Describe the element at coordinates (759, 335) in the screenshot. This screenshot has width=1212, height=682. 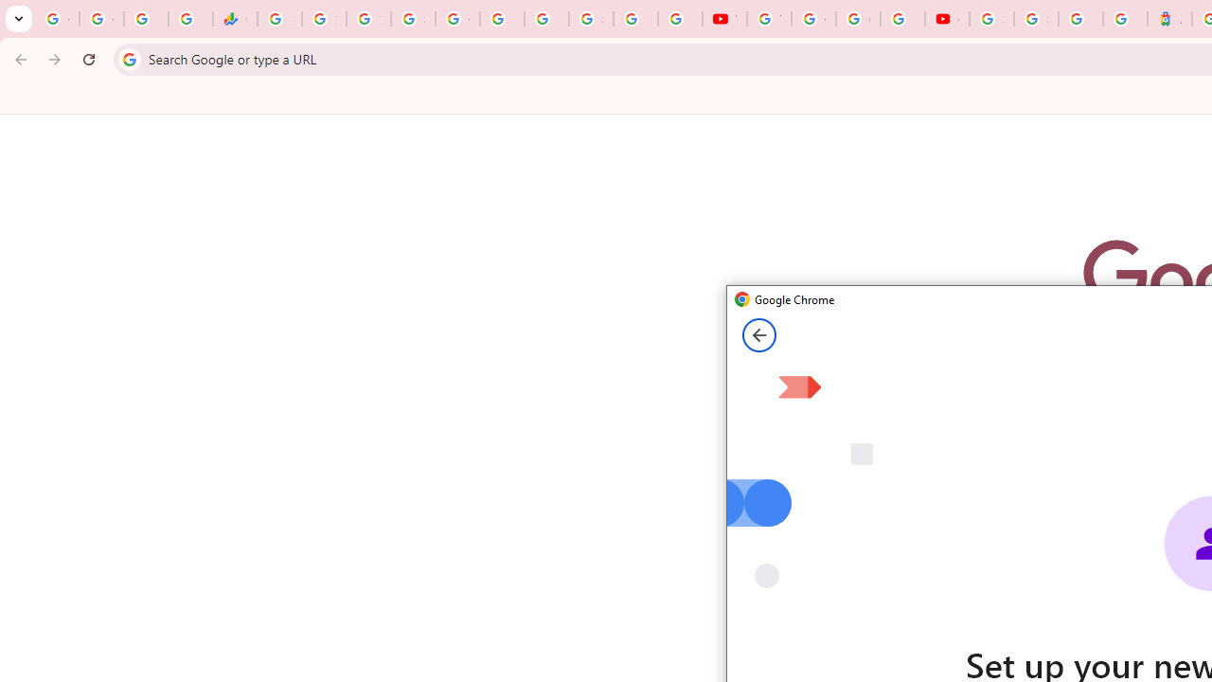
I see `Back from Set up your new Chrome profile page` at that location.